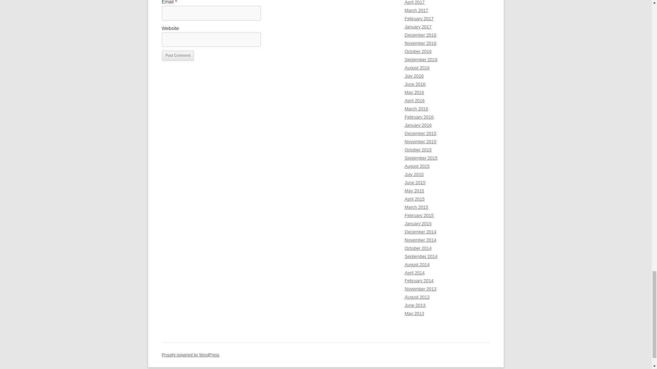 This screenshot has width=657, height=369. I want to click on Semantic Personal Publishing Platform, so click(190, 355).